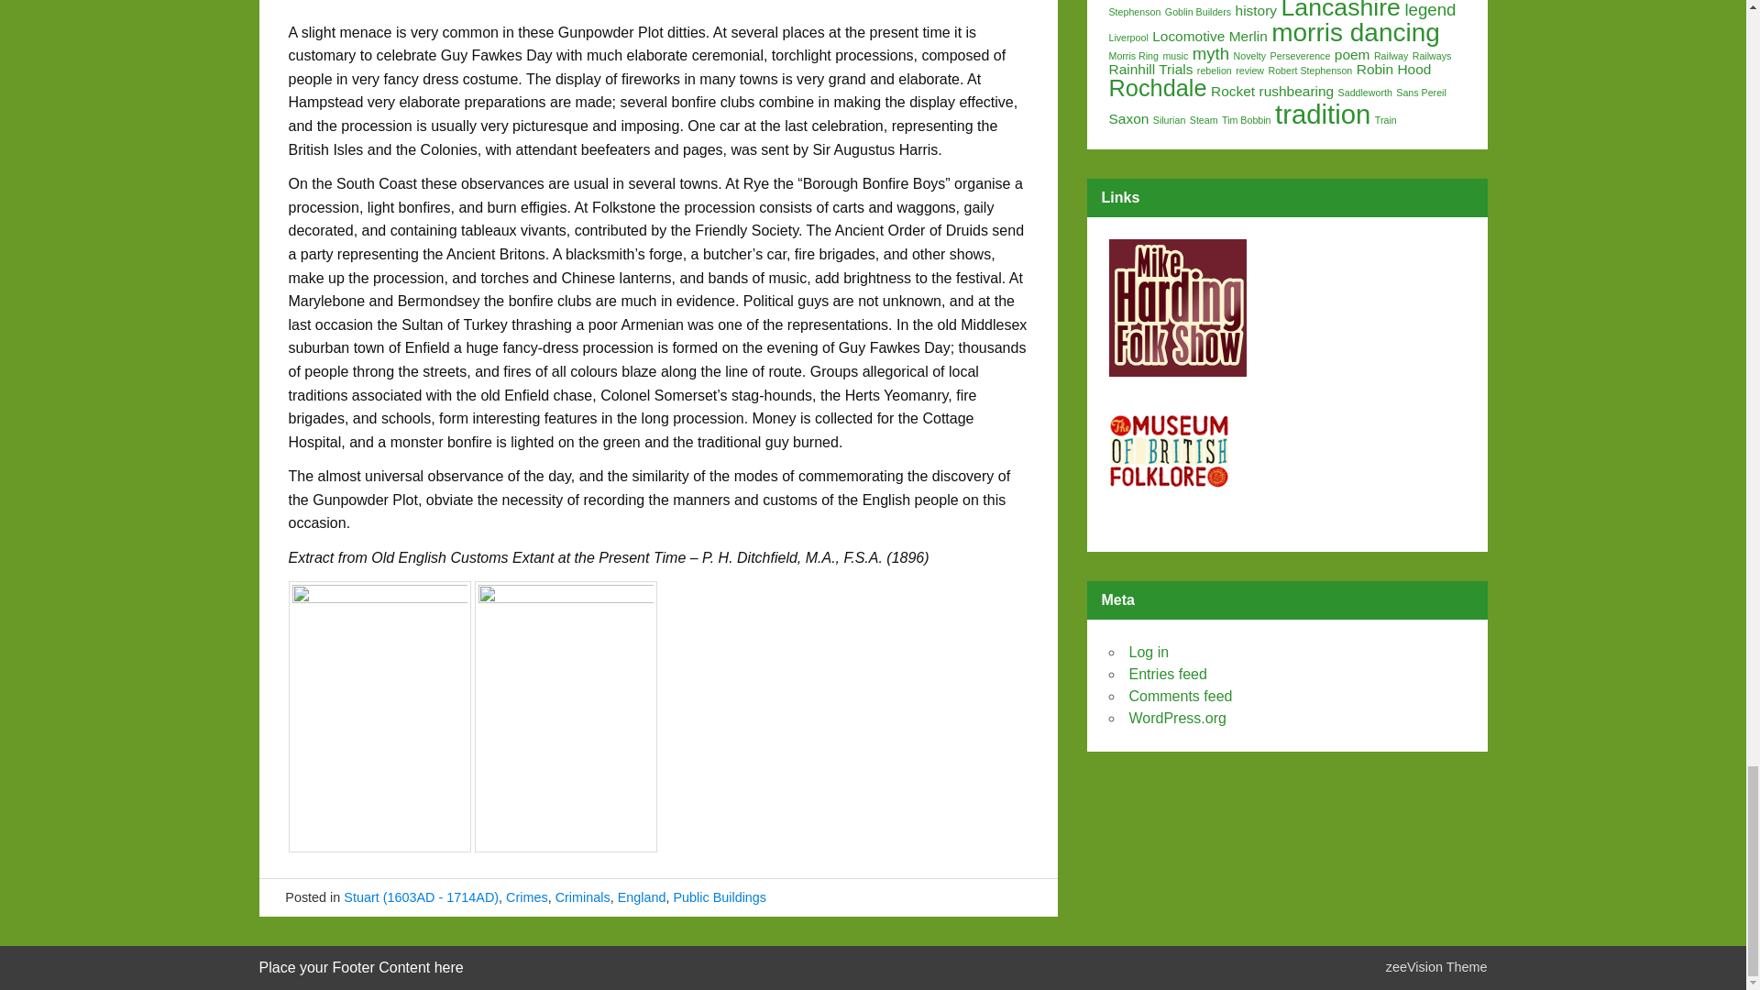 The height and width of the screenshot is (990, 1760). What do you see at coordinates (526, 896) in the screenshot?
I see `Crimes` at bounding box center [526, 896].